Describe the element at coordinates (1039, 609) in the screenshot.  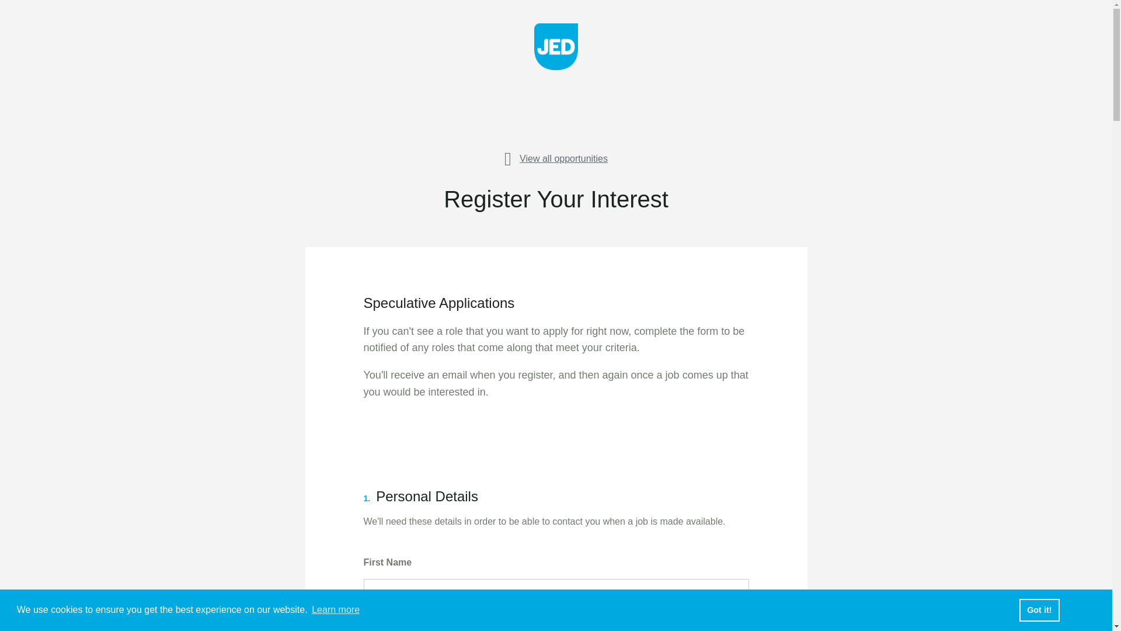
I see `Got it!` at that location.